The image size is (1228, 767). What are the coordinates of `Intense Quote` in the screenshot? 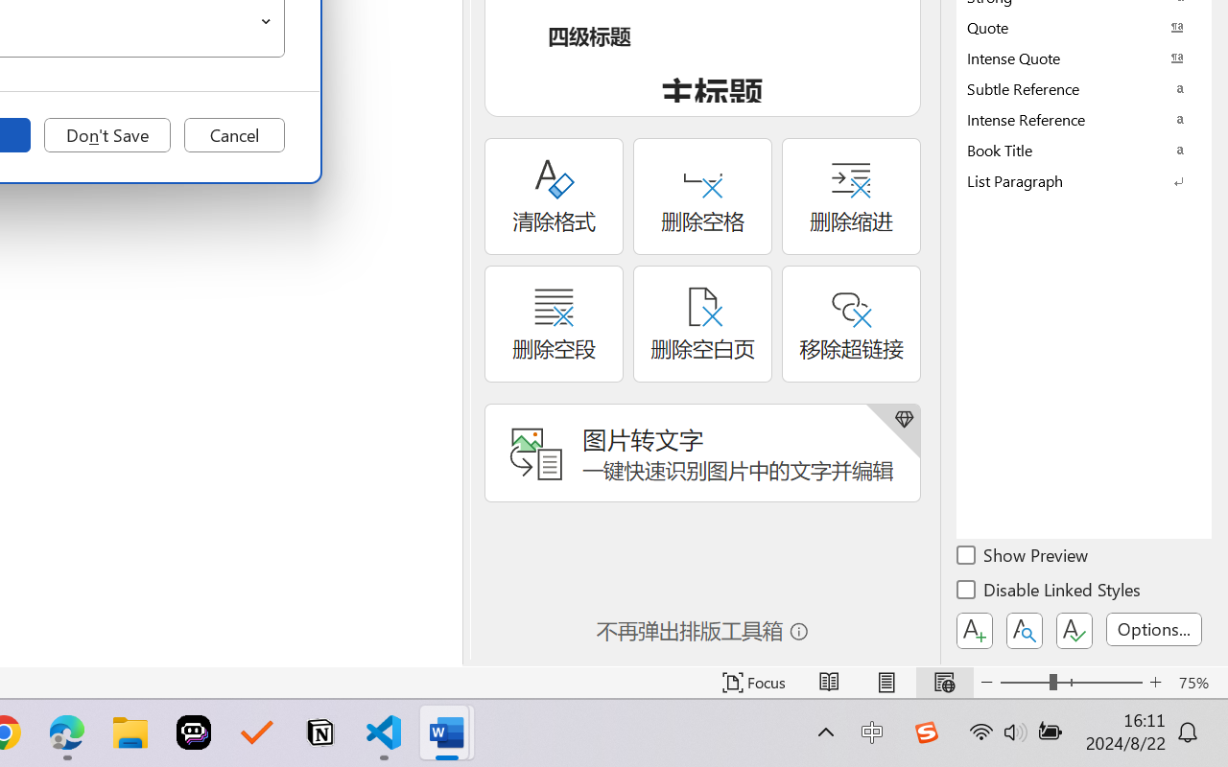 It's located at (1084, 58).